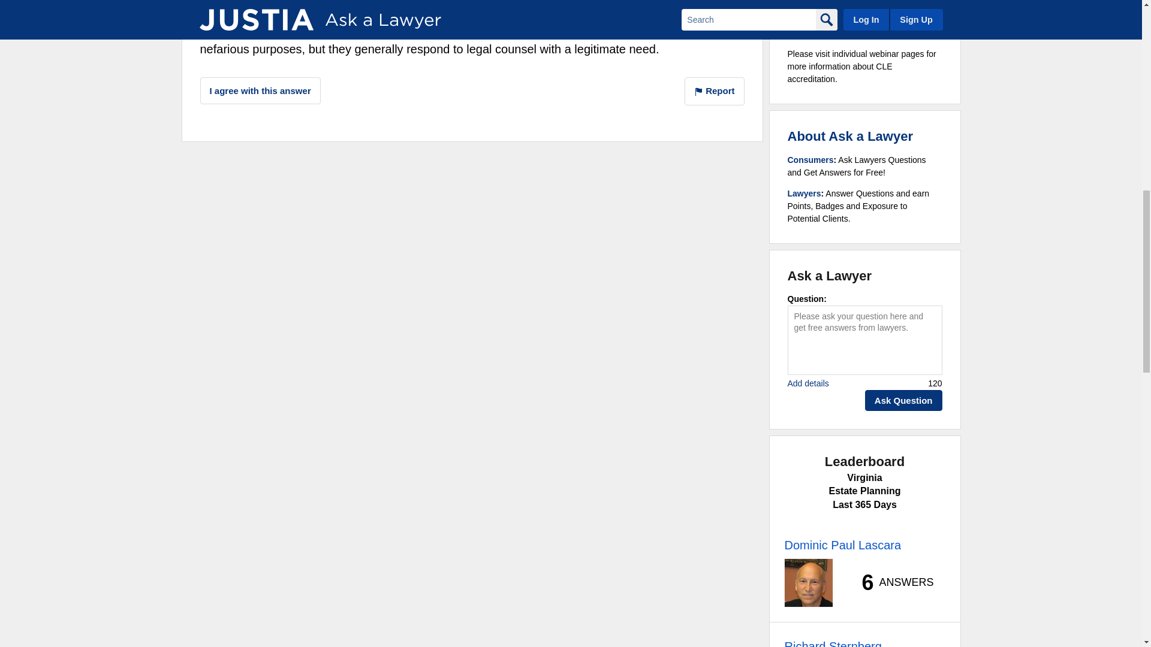 The image size is (1151, 647). What do you see at coordinates (832, 642) in the screenshot?
I see `Ask a Lawyer - Leaderboard - Lawyer Name` at bounding box center [832, 642].